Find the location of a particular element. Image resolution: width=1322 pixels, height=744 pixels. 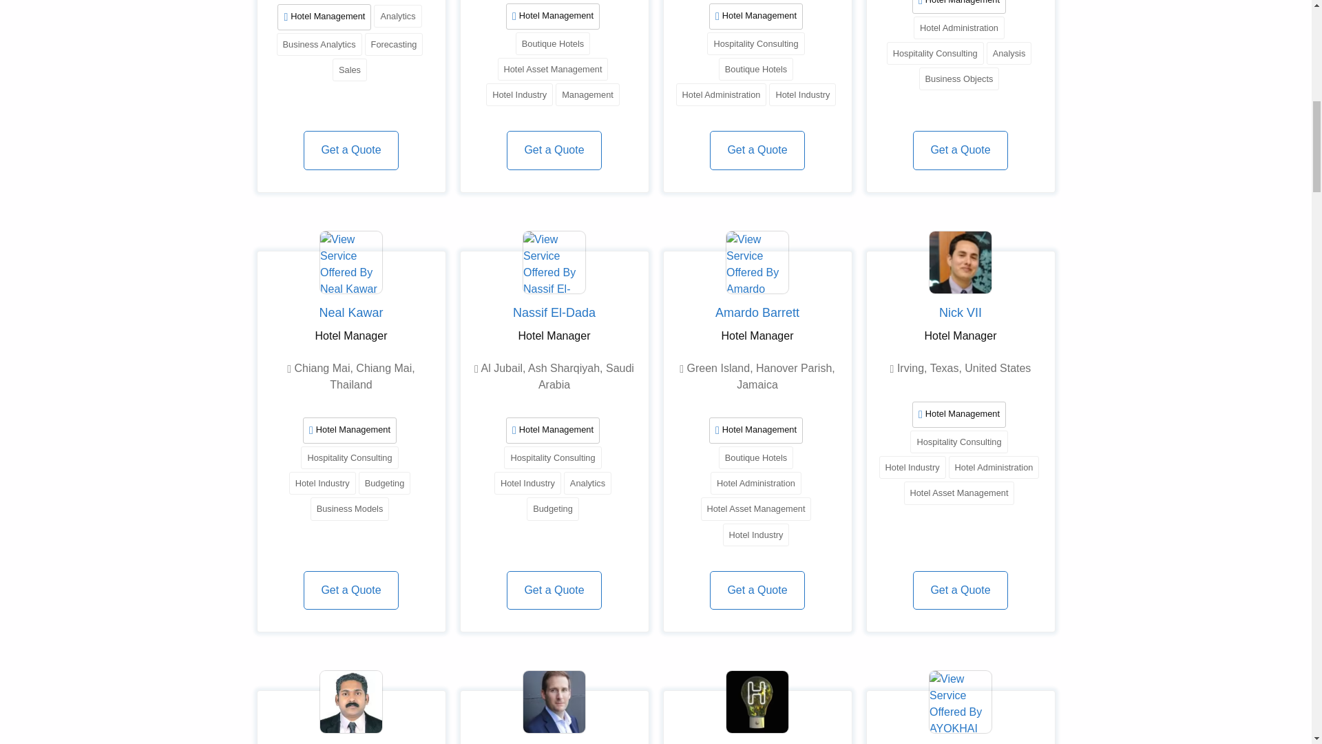

Get a Quote is located at coordinates (960, 150).